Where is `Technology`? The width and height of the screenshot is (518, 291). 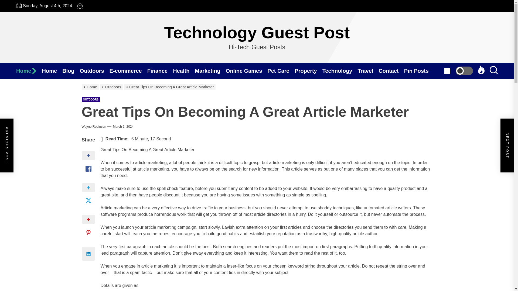
Technology is located at coordinates (340, 71).